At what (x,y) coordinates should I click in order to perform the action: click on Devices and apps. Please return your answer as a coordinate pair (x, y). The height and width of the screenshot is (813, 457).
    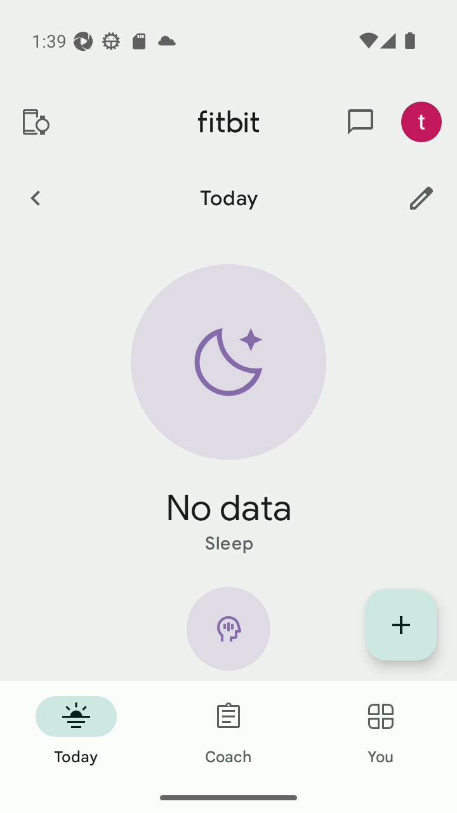
    Looking at the image, I should click on (35, 122).